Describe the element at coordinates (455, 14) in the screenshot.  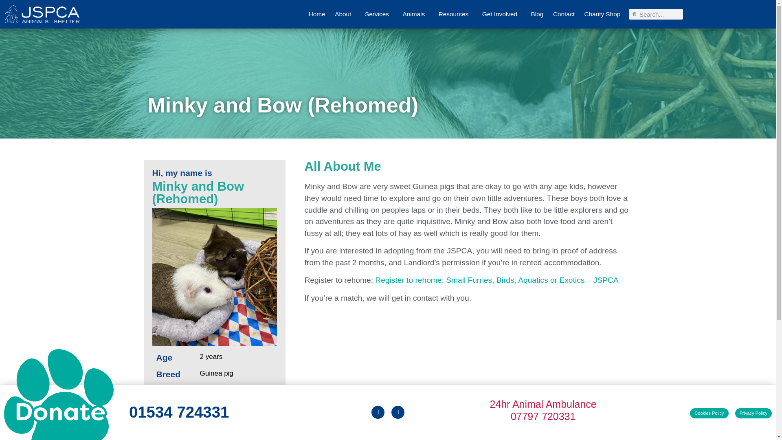
I see `Resources` at that location.